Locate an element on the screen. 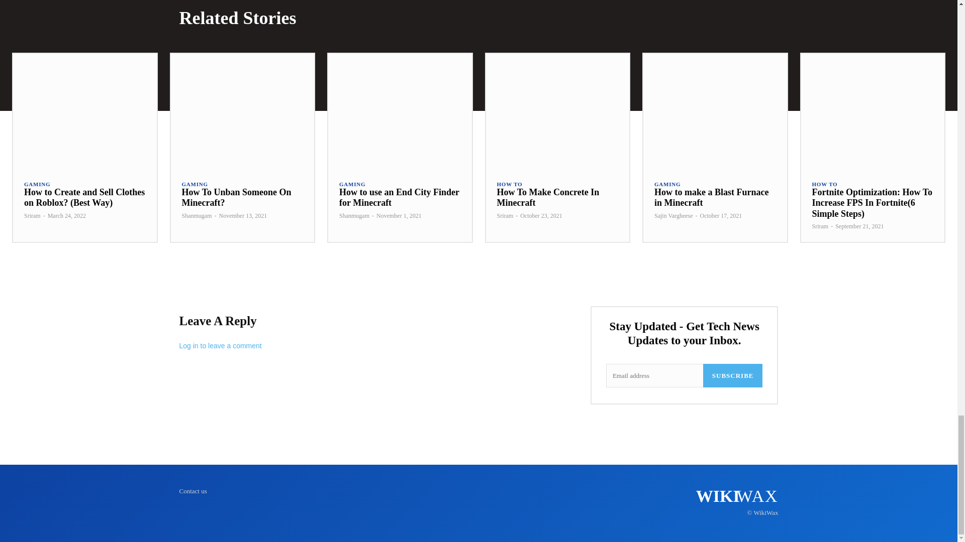 This screenshot has width=965, height=542. How to use an End City Finder for Minecraft is located at coordinates (400, 110).